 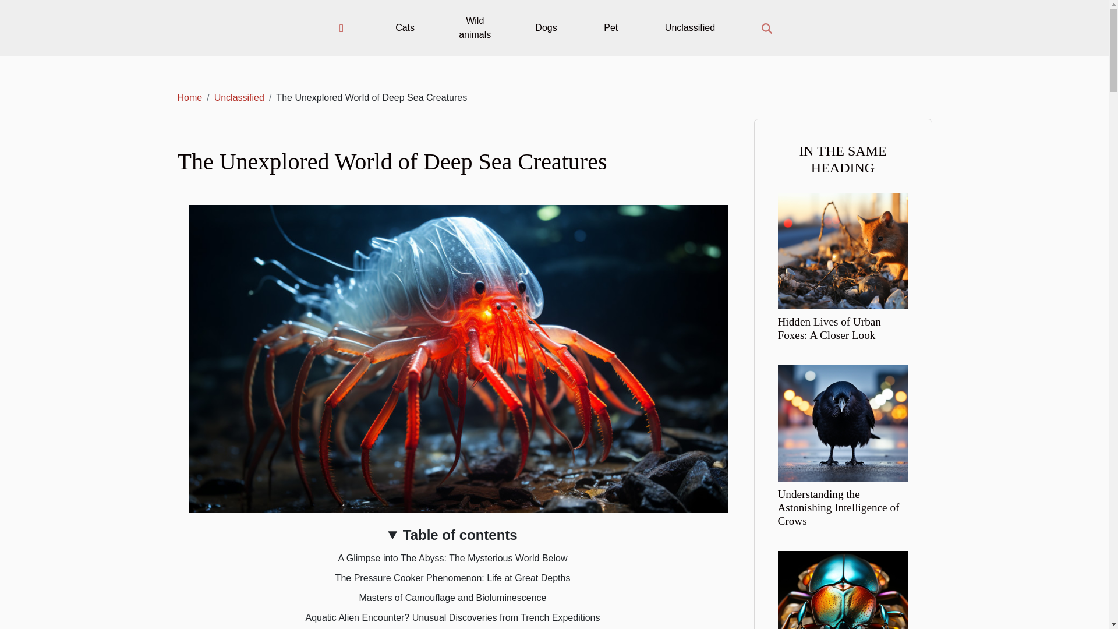 I want to click on Dogs, so click(x=545, y=28).